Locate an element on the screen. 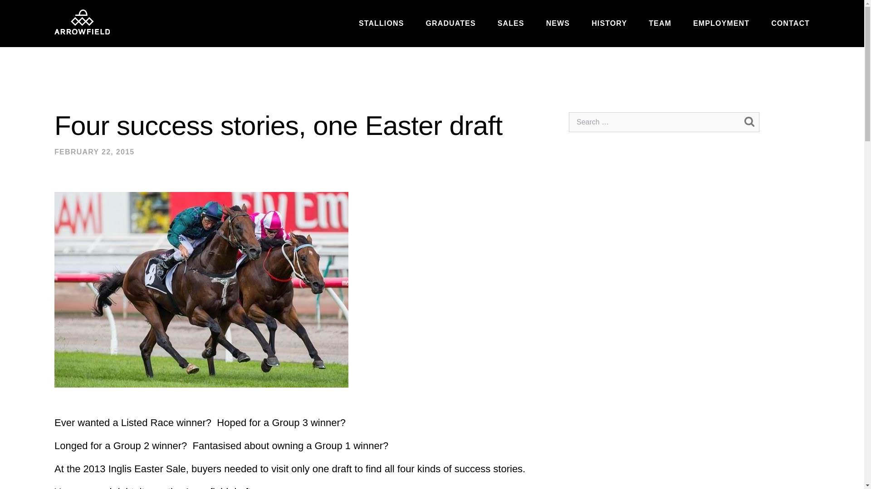  Return to the homepage is located at coordinates (82, 22).